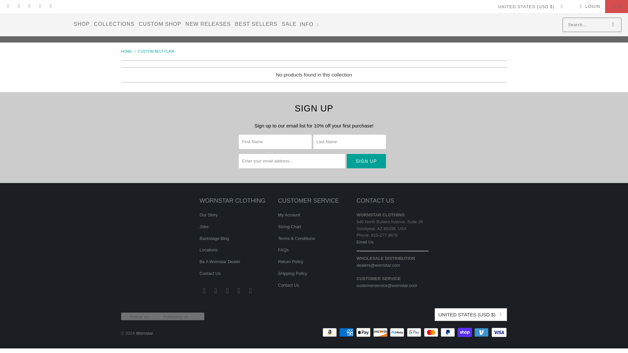 This screenshot has height=353, width=628. Describe the element at coordinates (366, 161) in the screenshot. I see `Sign Up` at that location.